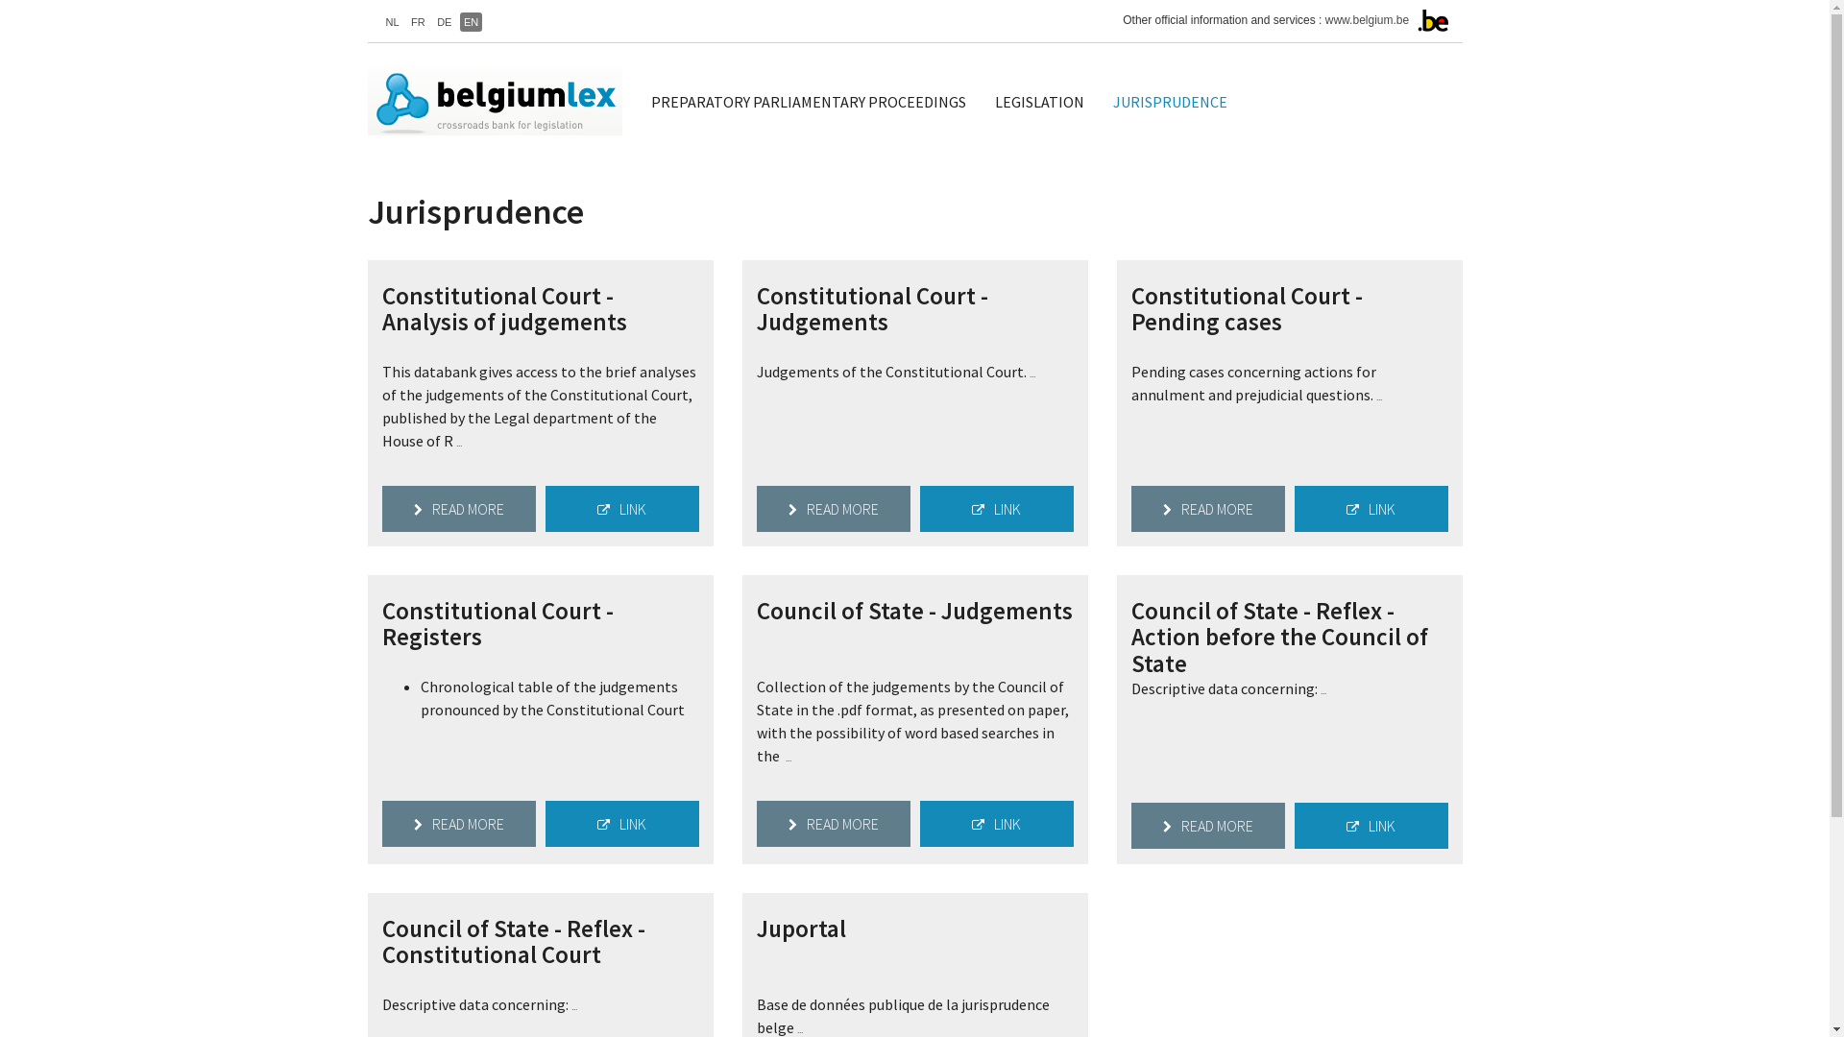 This screenshot has height=1037, width=1844. What do you see at coordinates (444, 22) in the screenshot?
I see `DE` at bounding box center [444, 22].